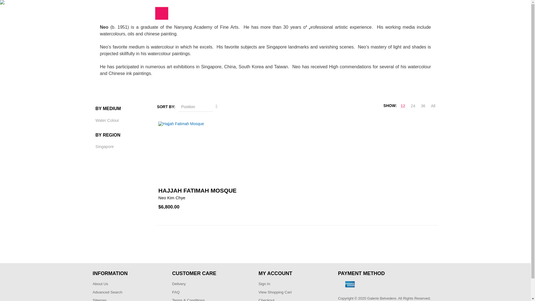 The image size is (535, 301). I want to click on Galerie Belvedere, so click(130, 16).